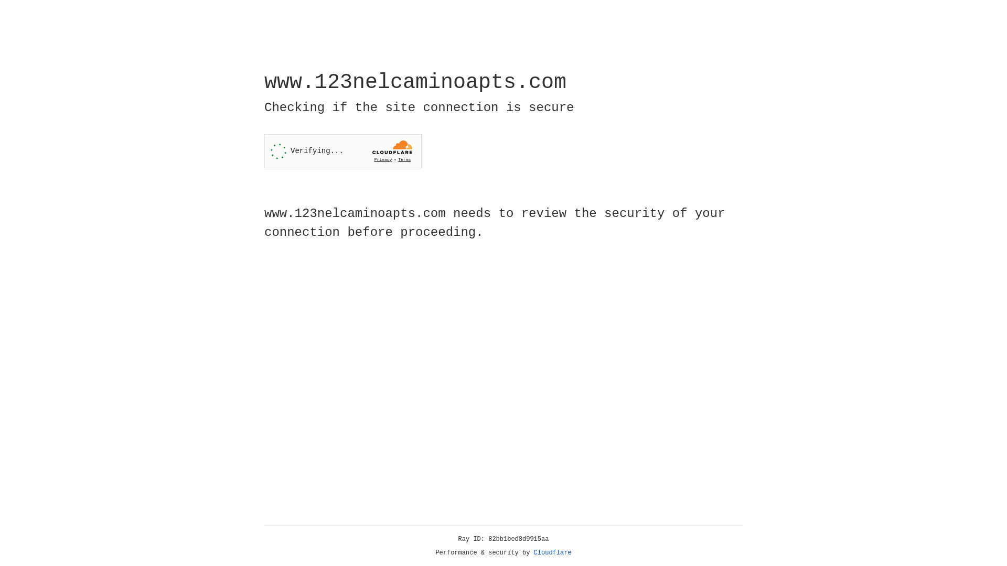 This screenshot has width=1007, height=566. What do you see at coordinates (343, 151) in the screenshot?
I see `Widget containing a Cloudflare security challenge` at bounding box center [343, 151].